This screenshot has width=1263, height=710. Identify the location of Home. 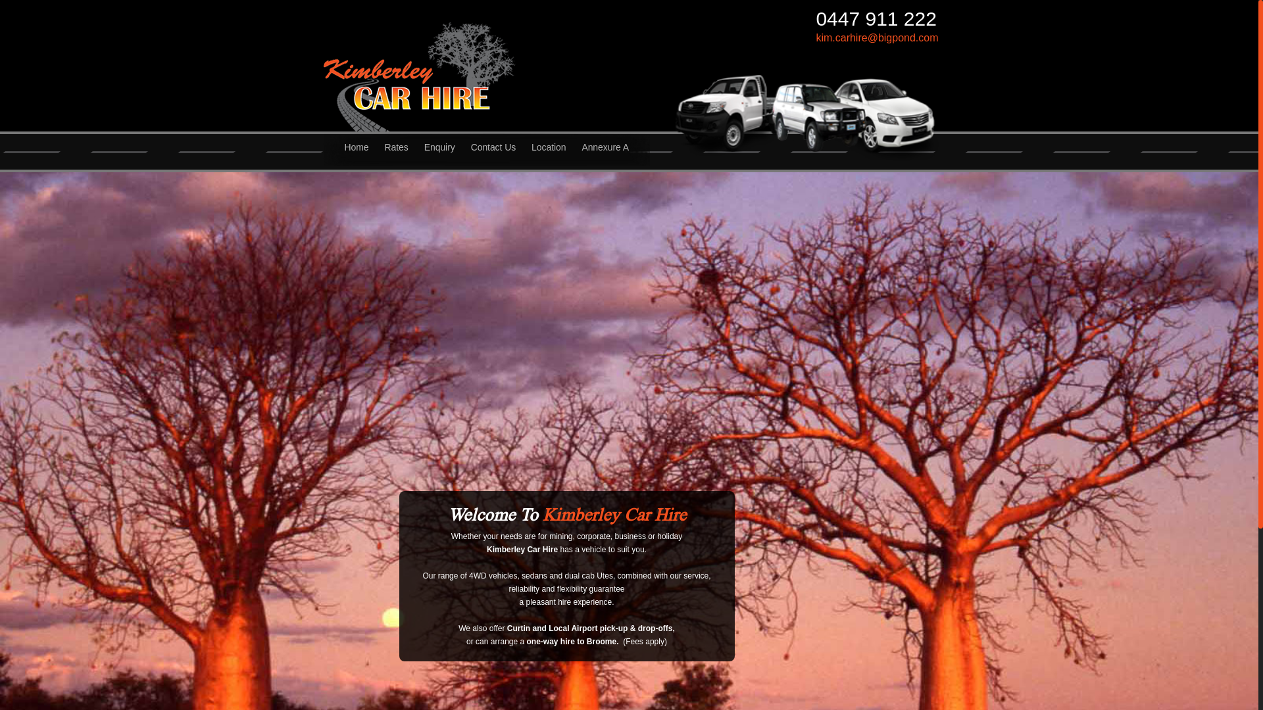
(357, 154).